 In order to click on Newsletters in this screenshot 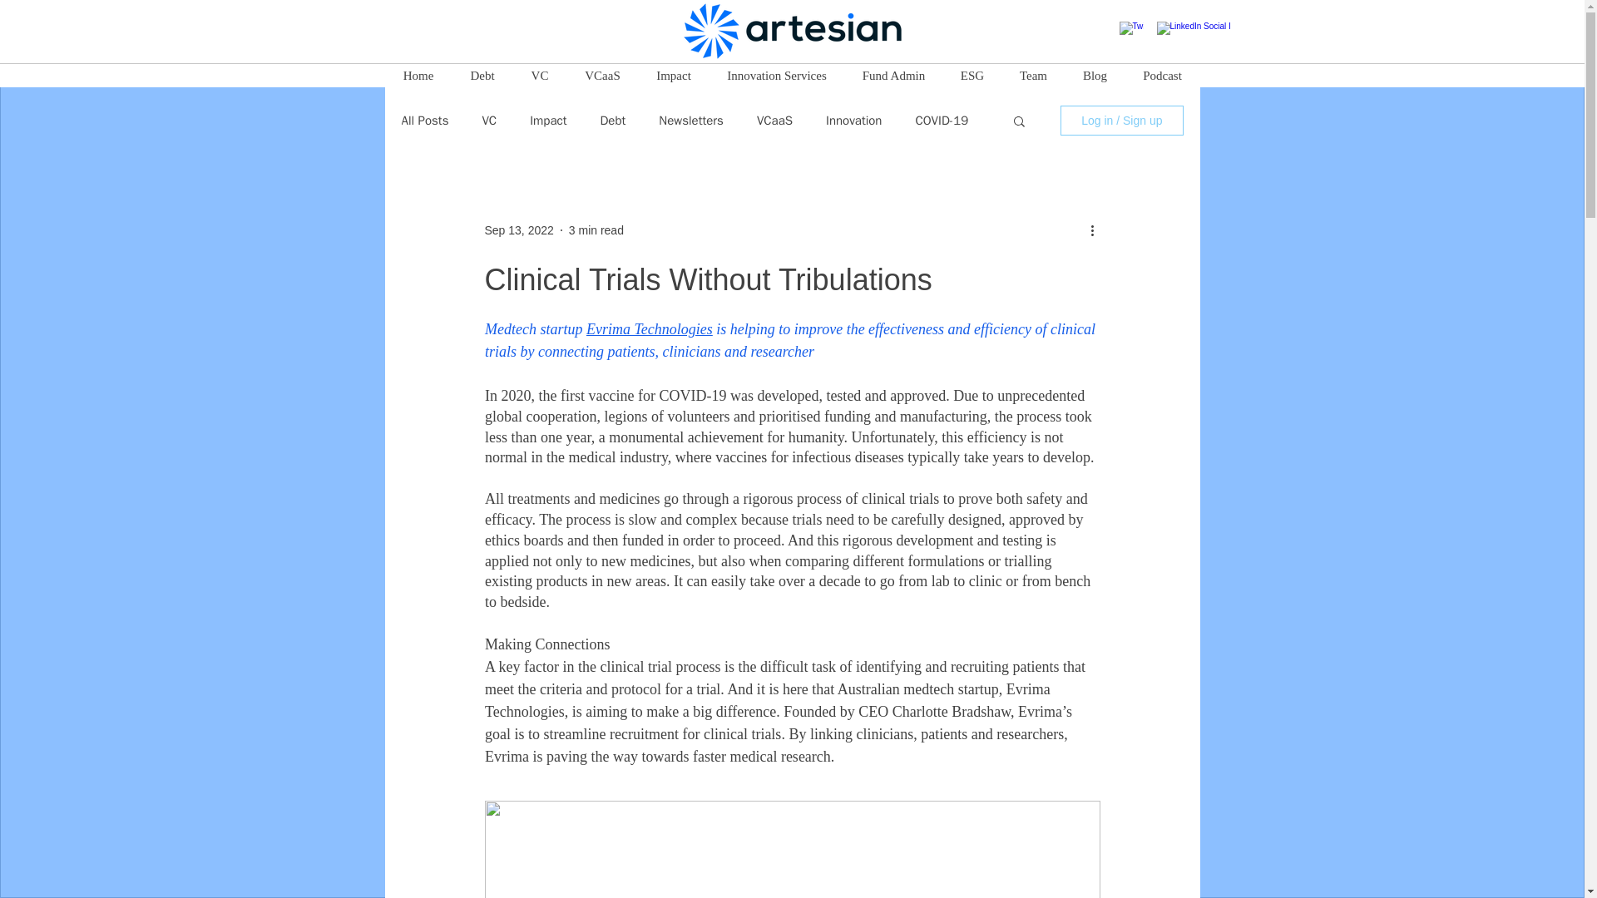, I will do `click(690, 121)`.